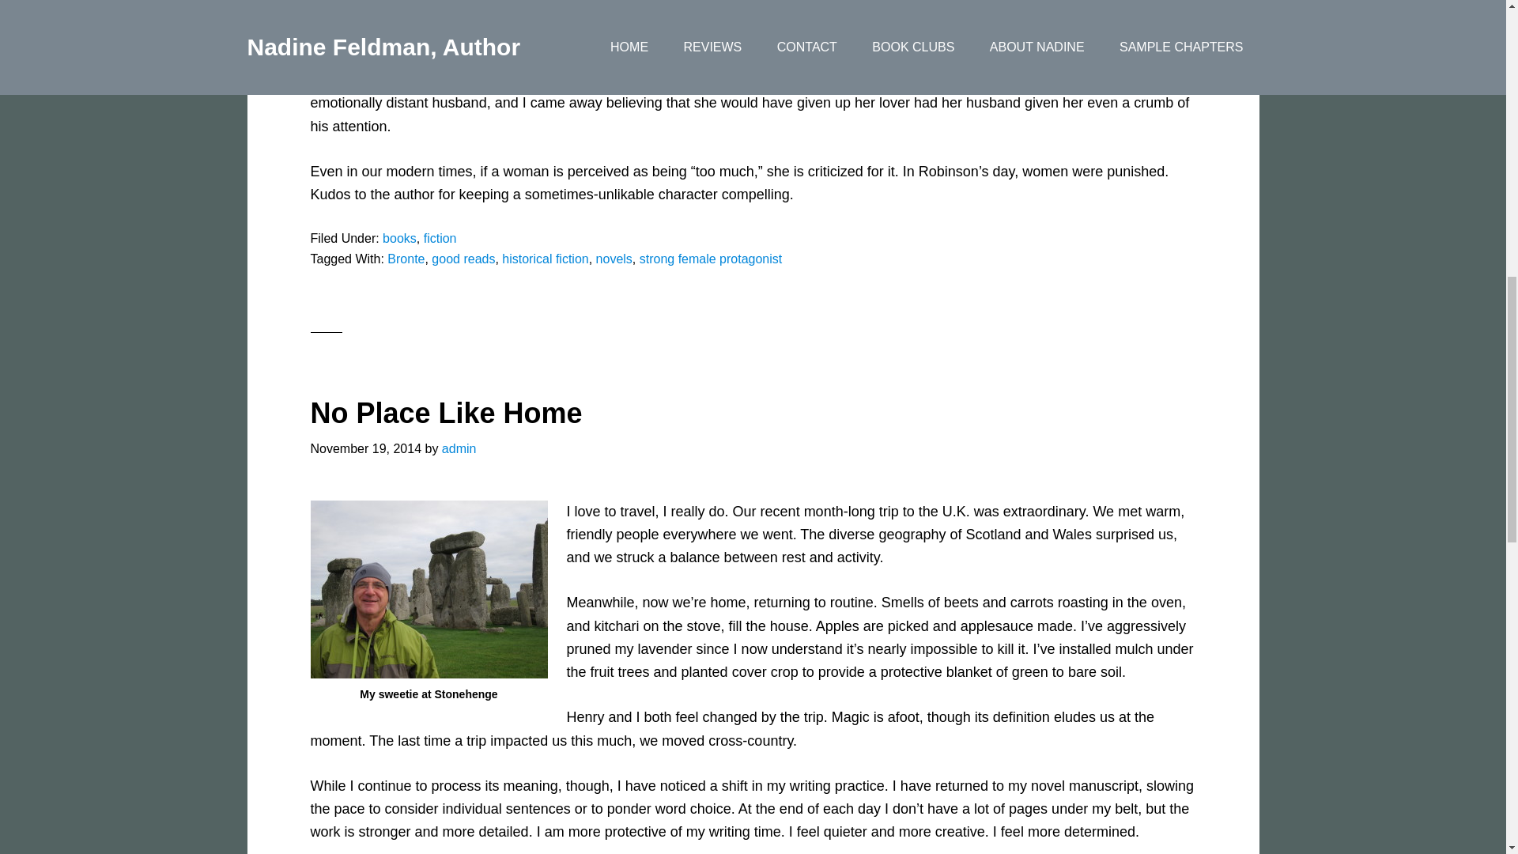 This screenshot has width=1518, height=854. What do you see at coordinates (445, 413) in the screenshot?
I see `No Place Like Home` at bounding box center [445, 413].